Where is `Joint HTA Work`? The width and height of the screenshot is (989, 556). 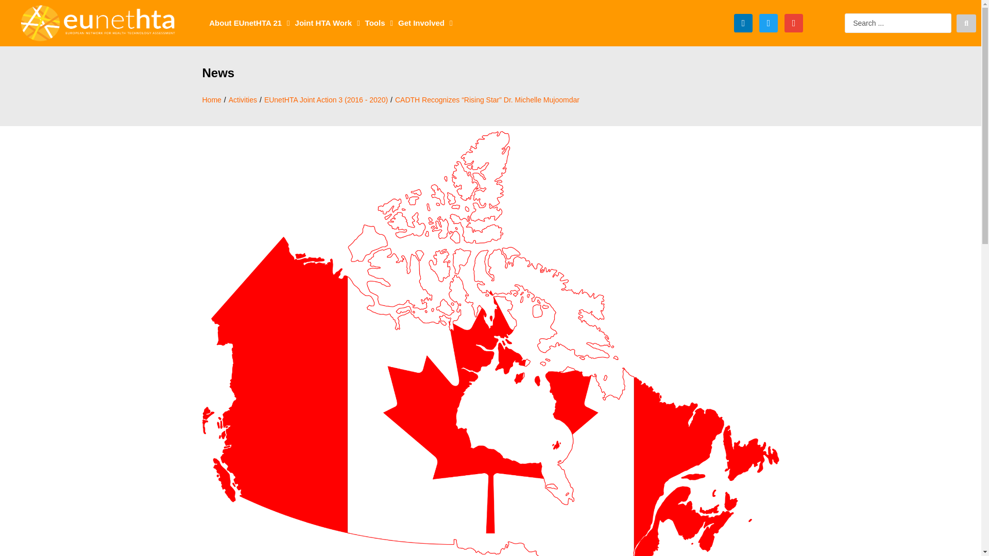 Joint HTA Work is located at coordinates (328, 23).